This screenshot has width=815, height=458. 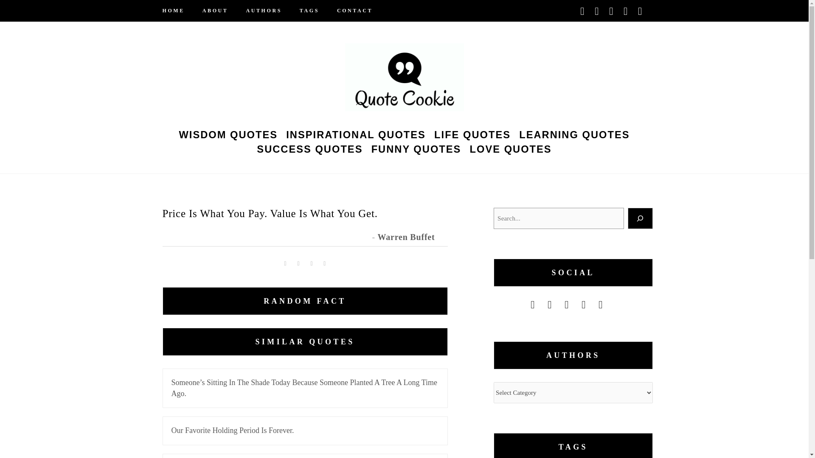 What do you see at coordinates (228, 133) in the screenshot?
I see `WISDOM QUOTES` at bounding box center [228, 133].